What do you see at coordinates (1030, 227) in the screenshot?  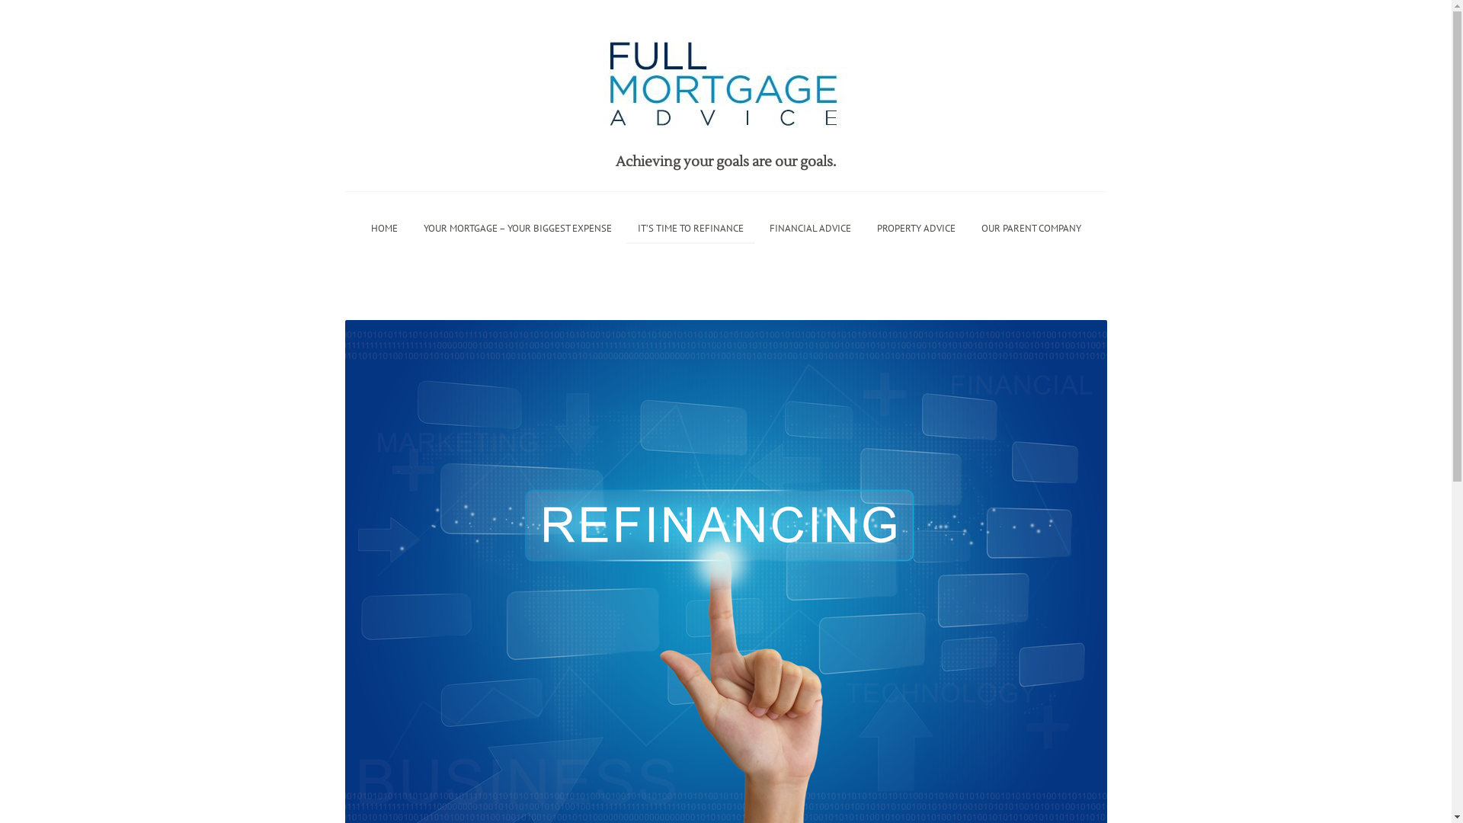 I see `OUR PARENT COMPANY` at bounding box center [1030, 227].